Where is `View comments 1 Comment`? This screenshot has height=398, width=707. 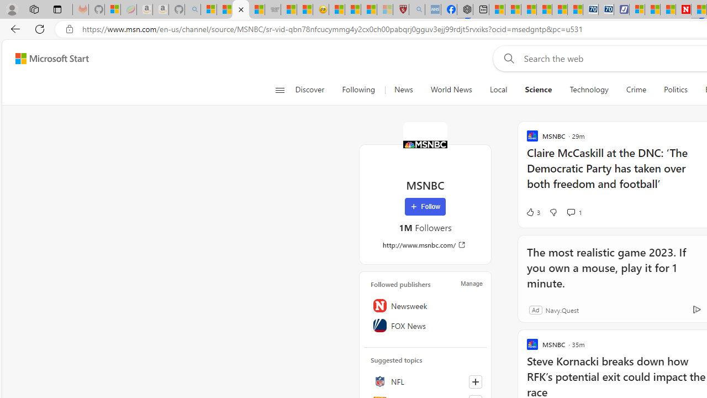 View comments 1 Comment is located at coordinates (571, 212).